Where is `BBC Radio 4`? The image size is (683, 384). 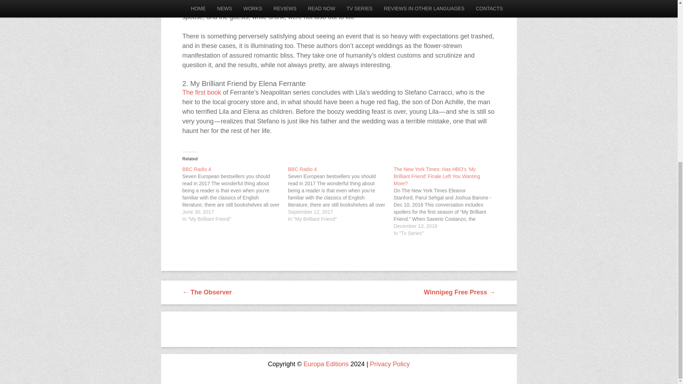
BBC Radio 4 is located at coordinates (341, 194).